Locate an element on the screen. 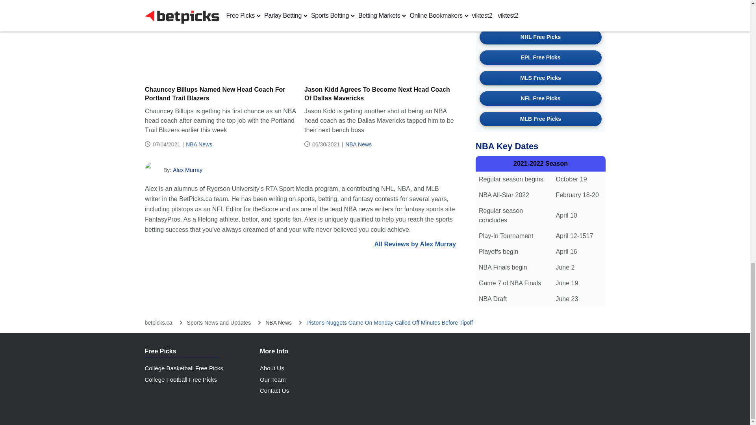 The width and height of the screenshot is (756, 425). NBA 2020-21 is located at coordinates (380, 40).